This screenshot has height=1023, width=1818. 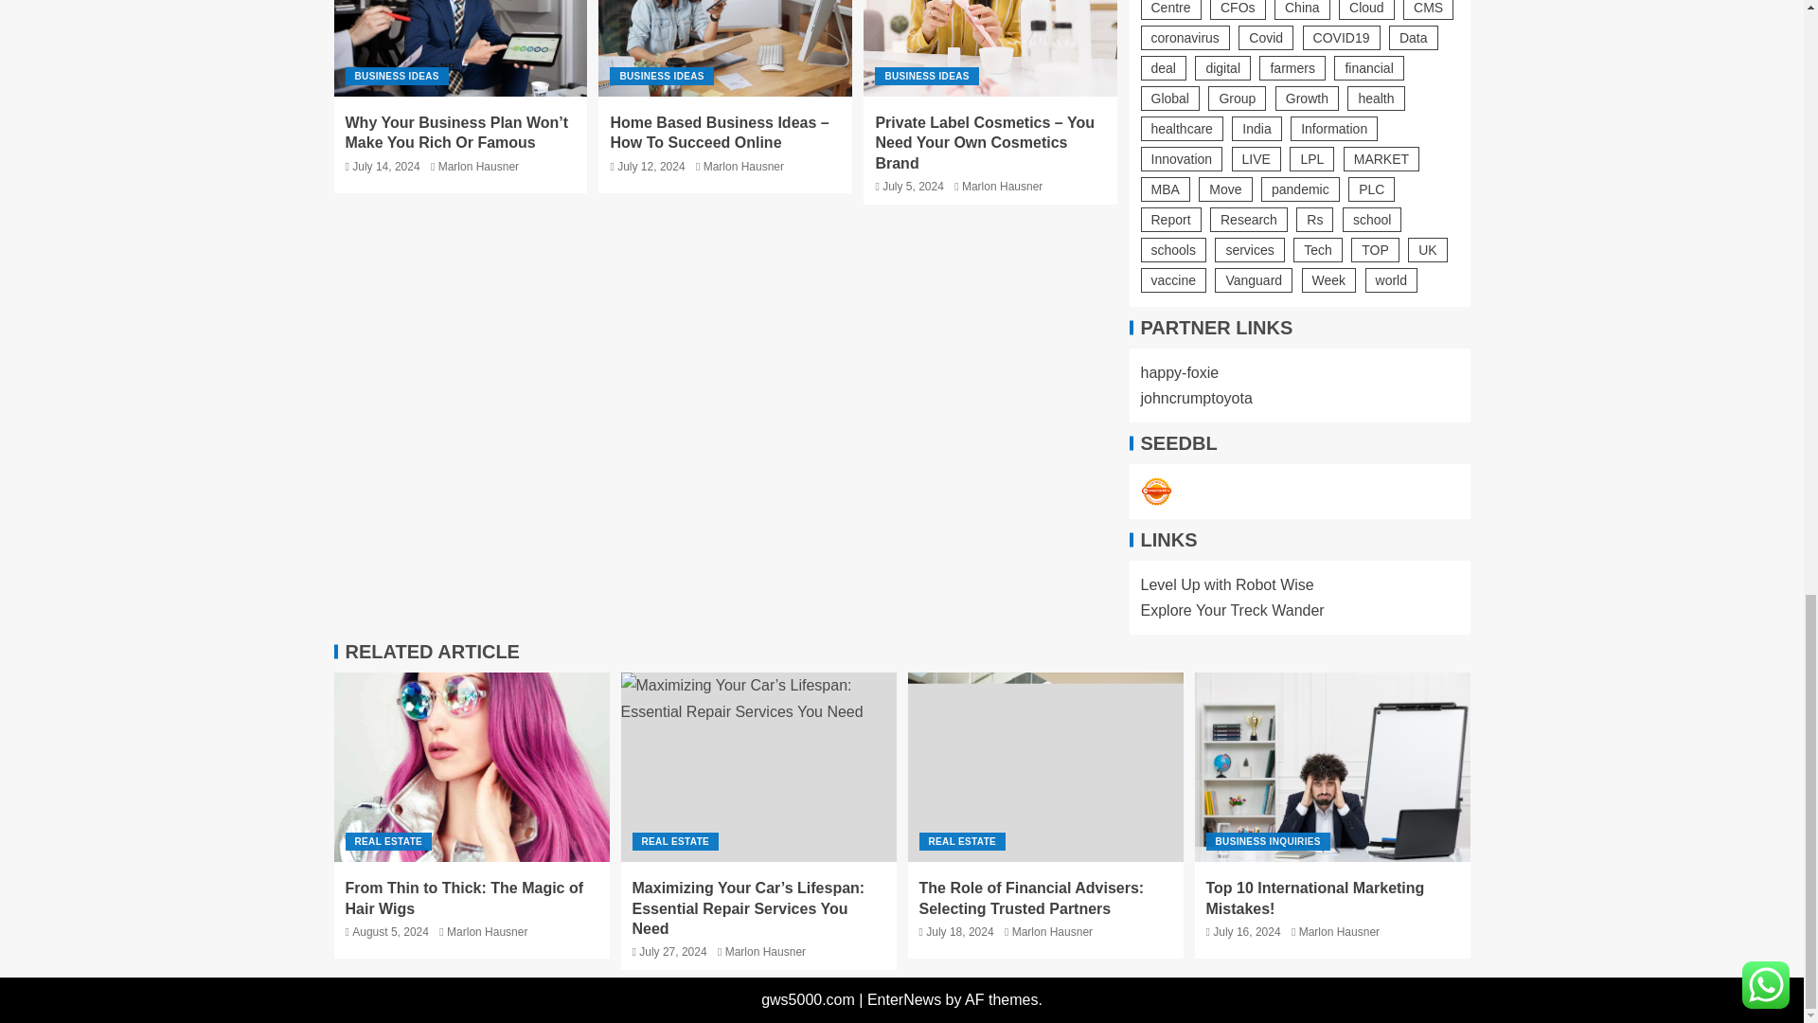 I want to click on Marlon Hausner, so click(x=743, y=166).